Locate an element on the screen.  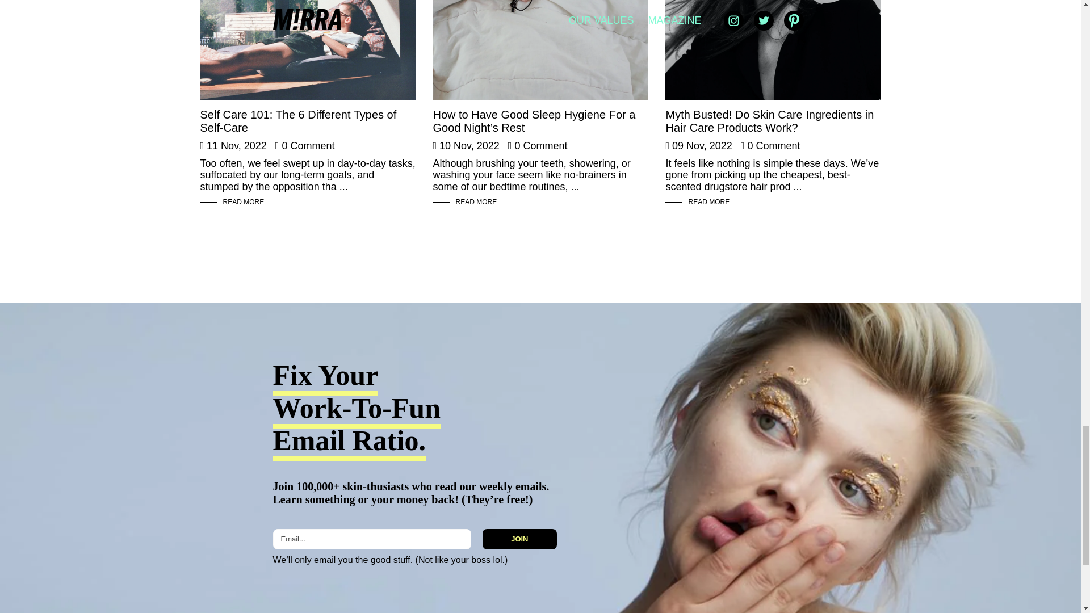
READ MORE is located at coordinates (476, 201).